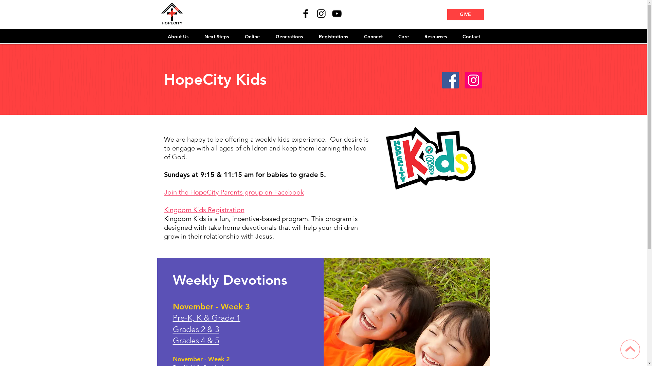  Describe the element at coordinates (204, 210) in the screenshot. I see `Kingdom Kids Registration` at that location.